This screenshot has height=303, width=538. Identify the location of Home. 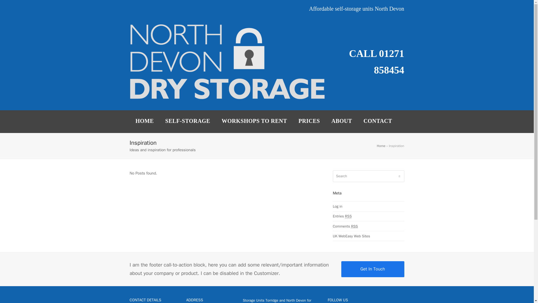
(381, 146).